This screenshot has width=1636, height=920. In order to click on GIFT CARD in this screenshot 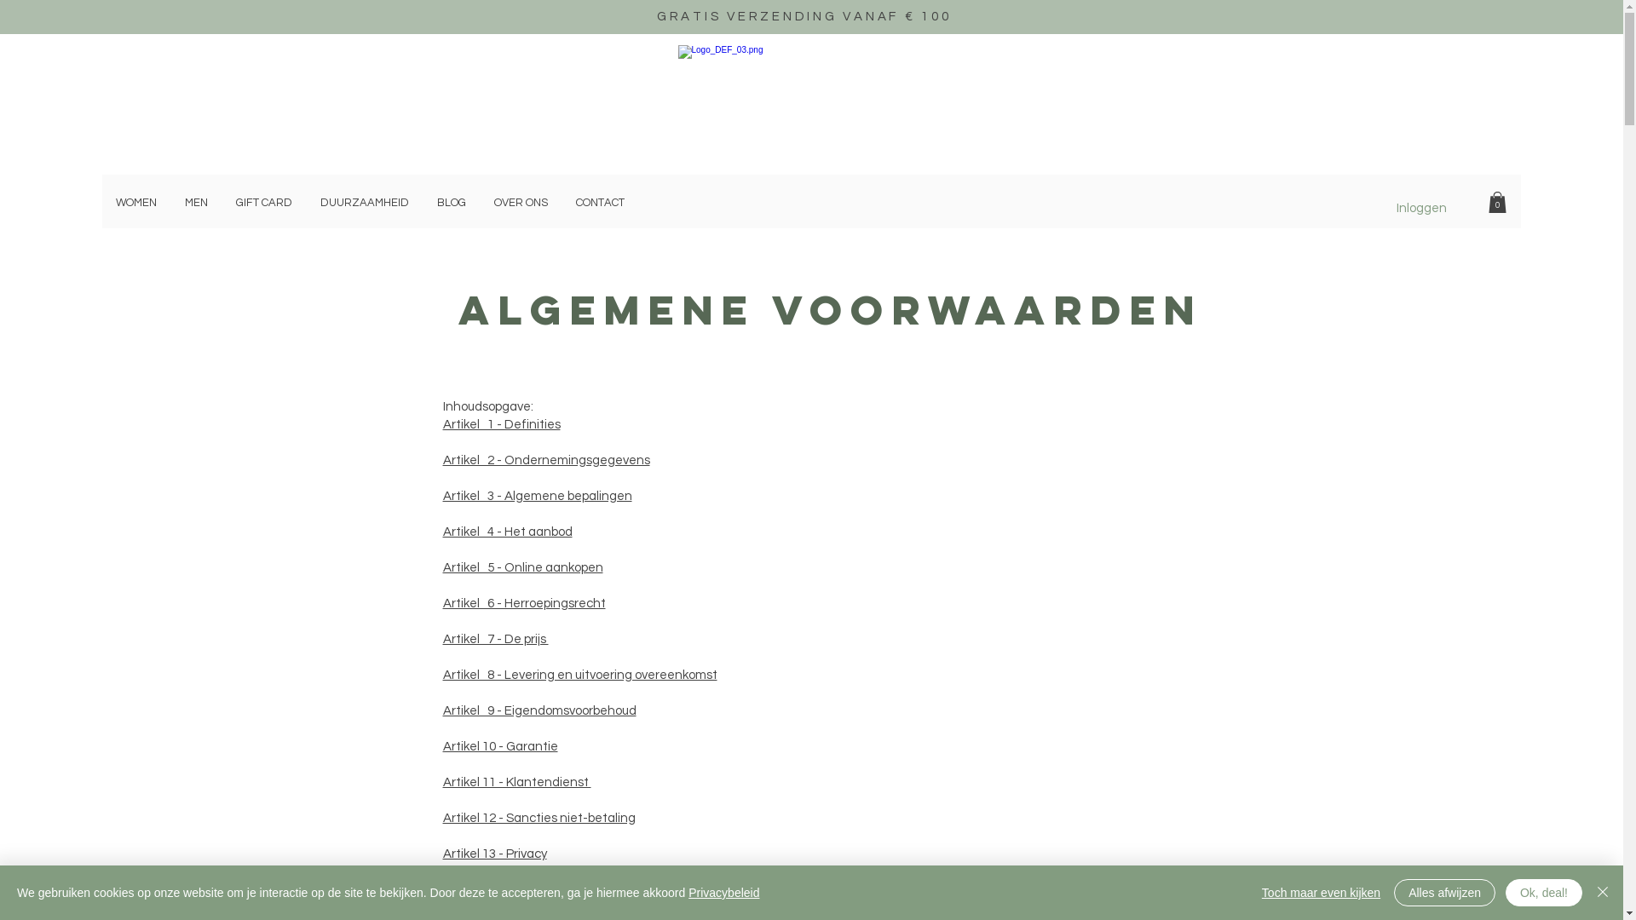, I will do `click(266, 203)`.